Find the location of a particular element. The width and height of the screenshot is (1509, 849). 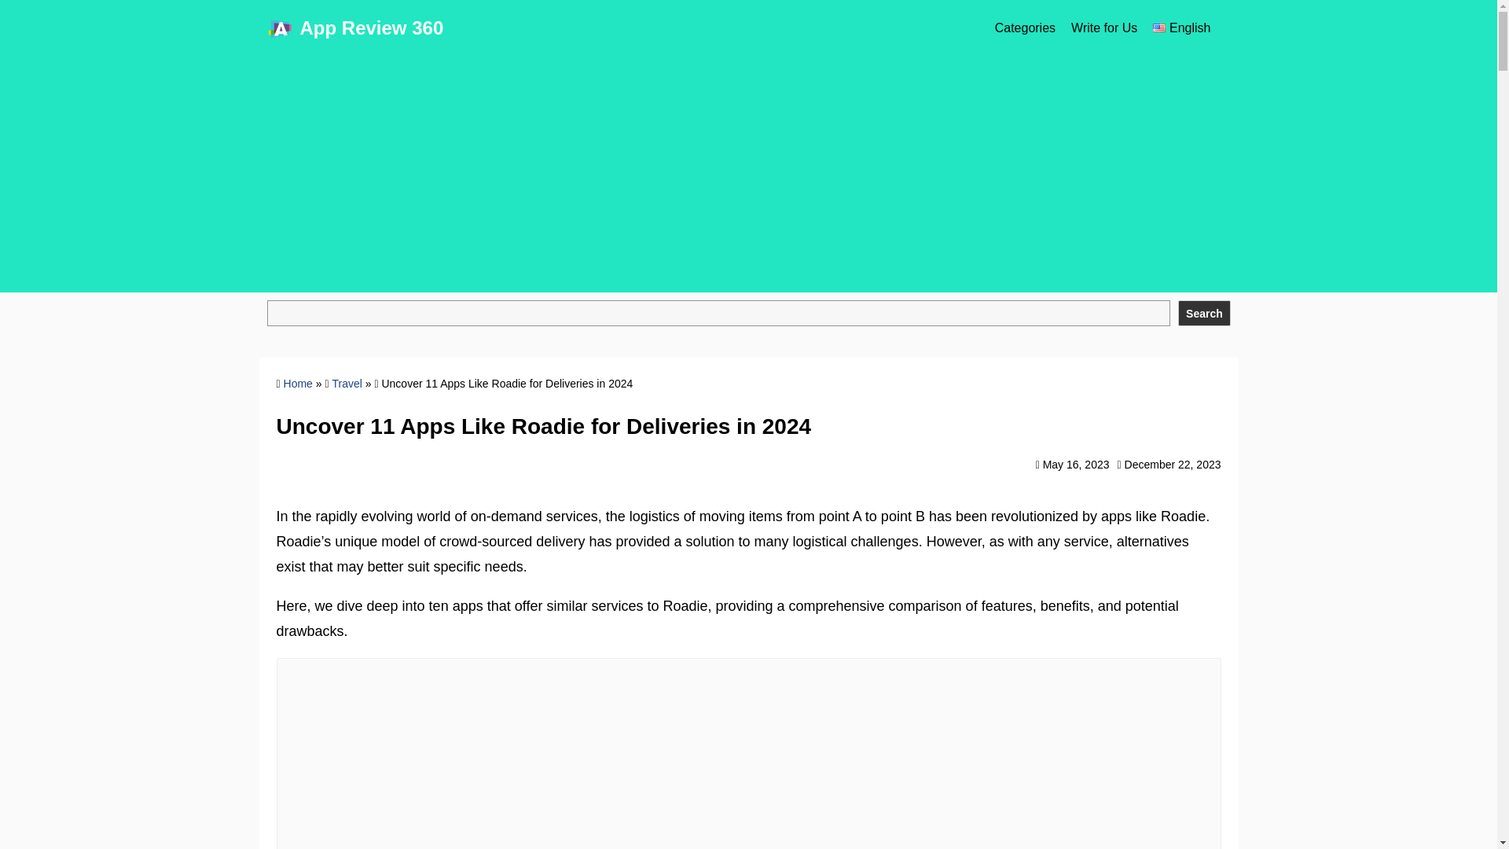

App Review 360 is located at coordinates (372, 27).